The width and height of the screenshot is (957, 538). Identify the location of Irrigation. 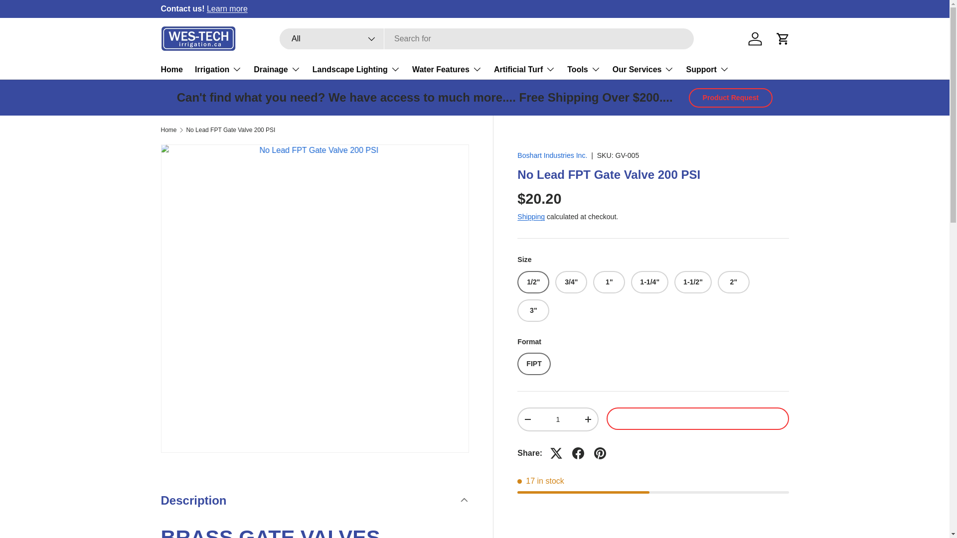
(218, 69).